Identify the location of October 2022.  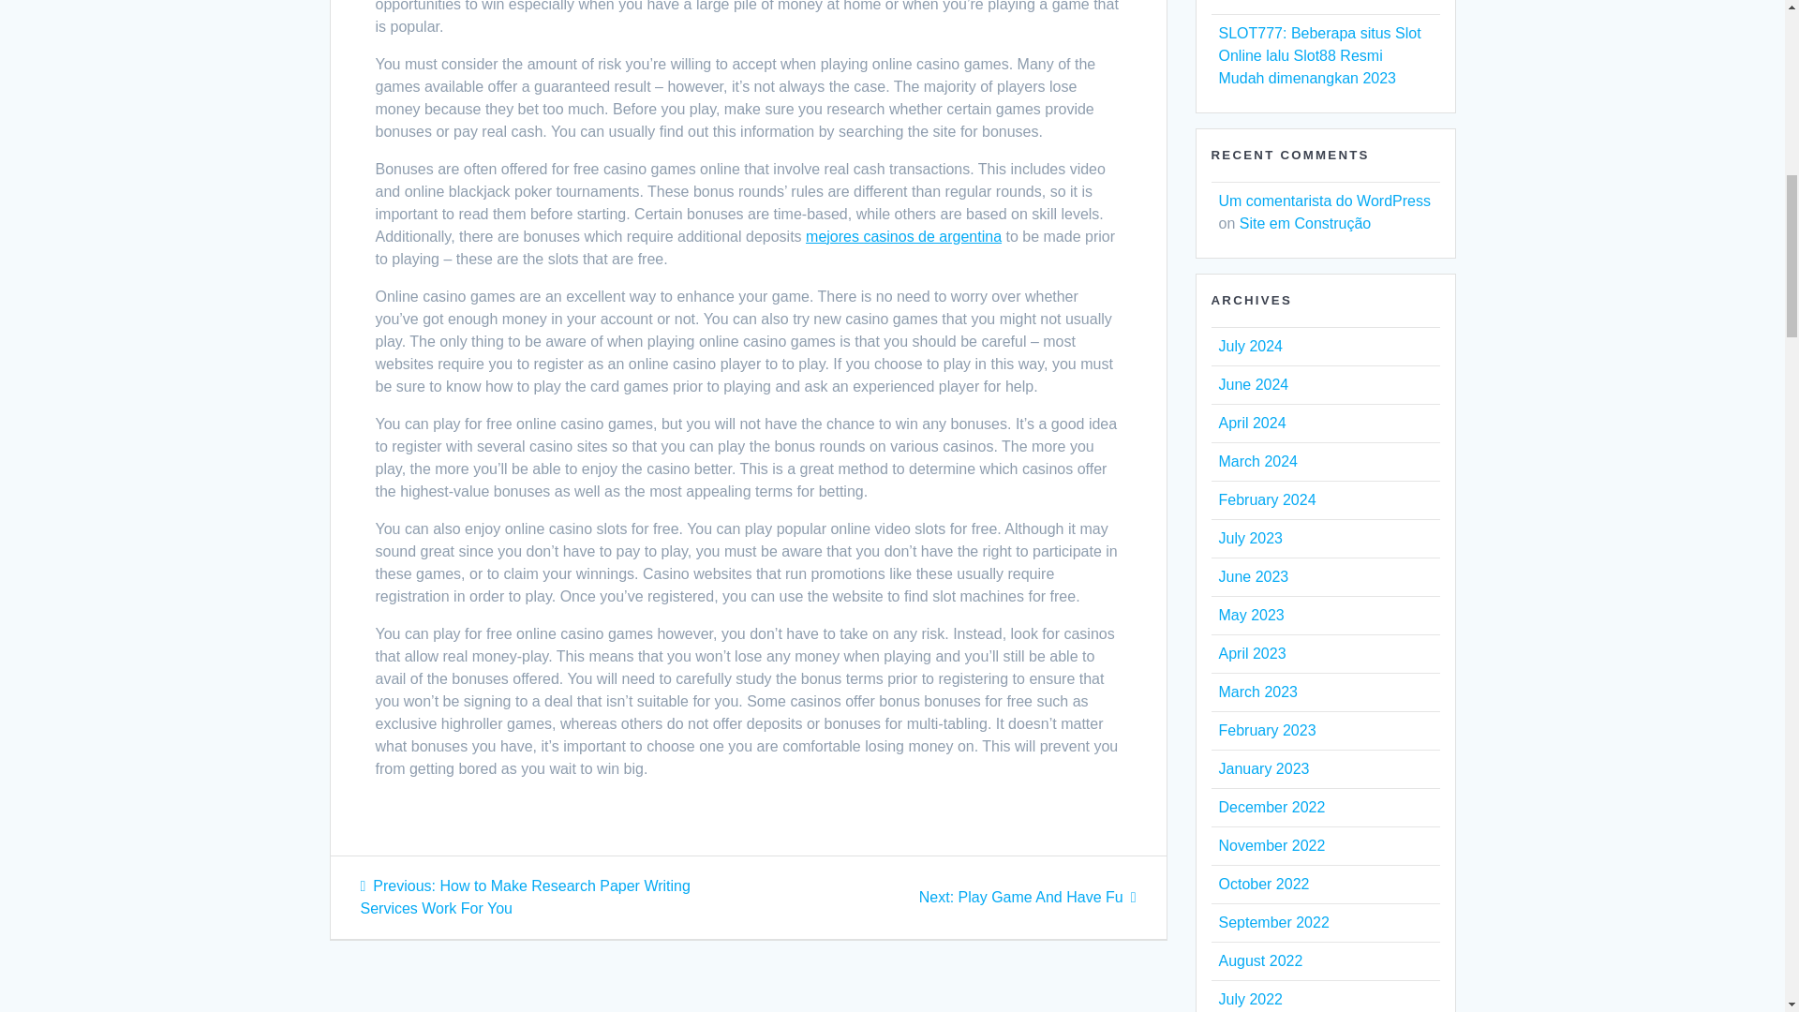
(1252, 384).